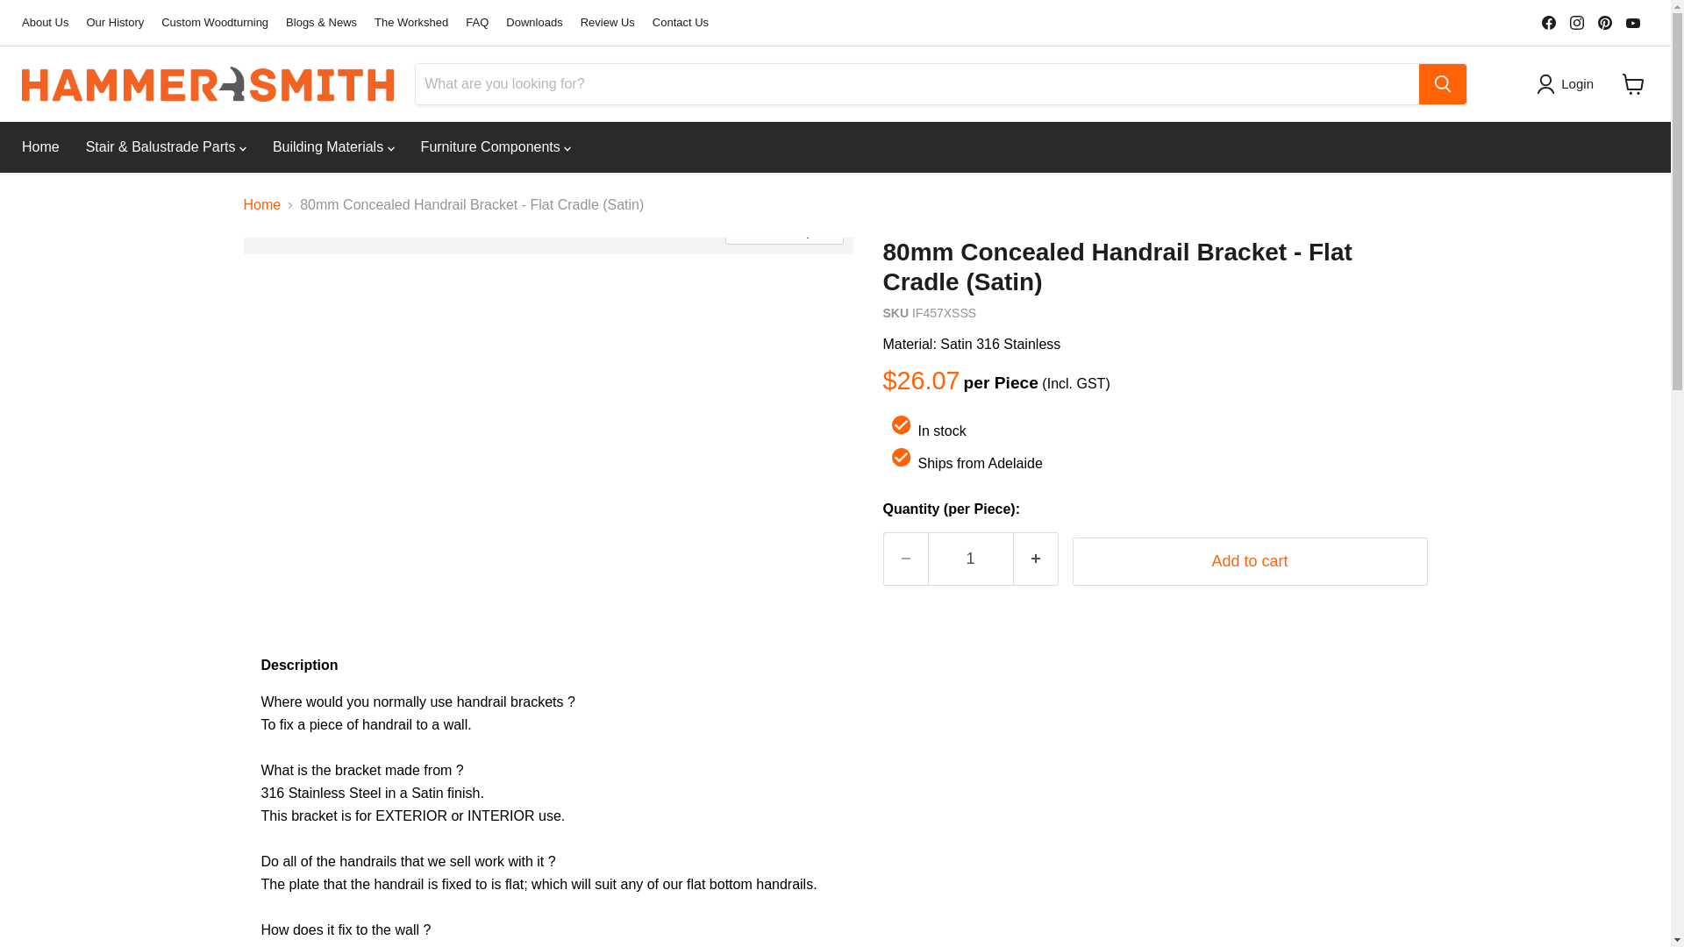 This screenshot has height=947, width=1684. I want to click on Find us on Pinterest, so click(1605, 22).